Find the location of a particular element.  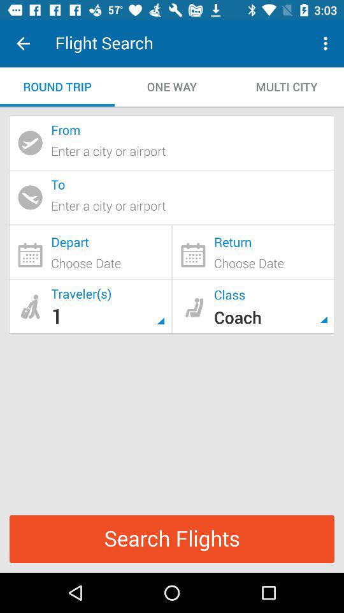

press item to the left of the flight search is located at coordinates (23, 43).